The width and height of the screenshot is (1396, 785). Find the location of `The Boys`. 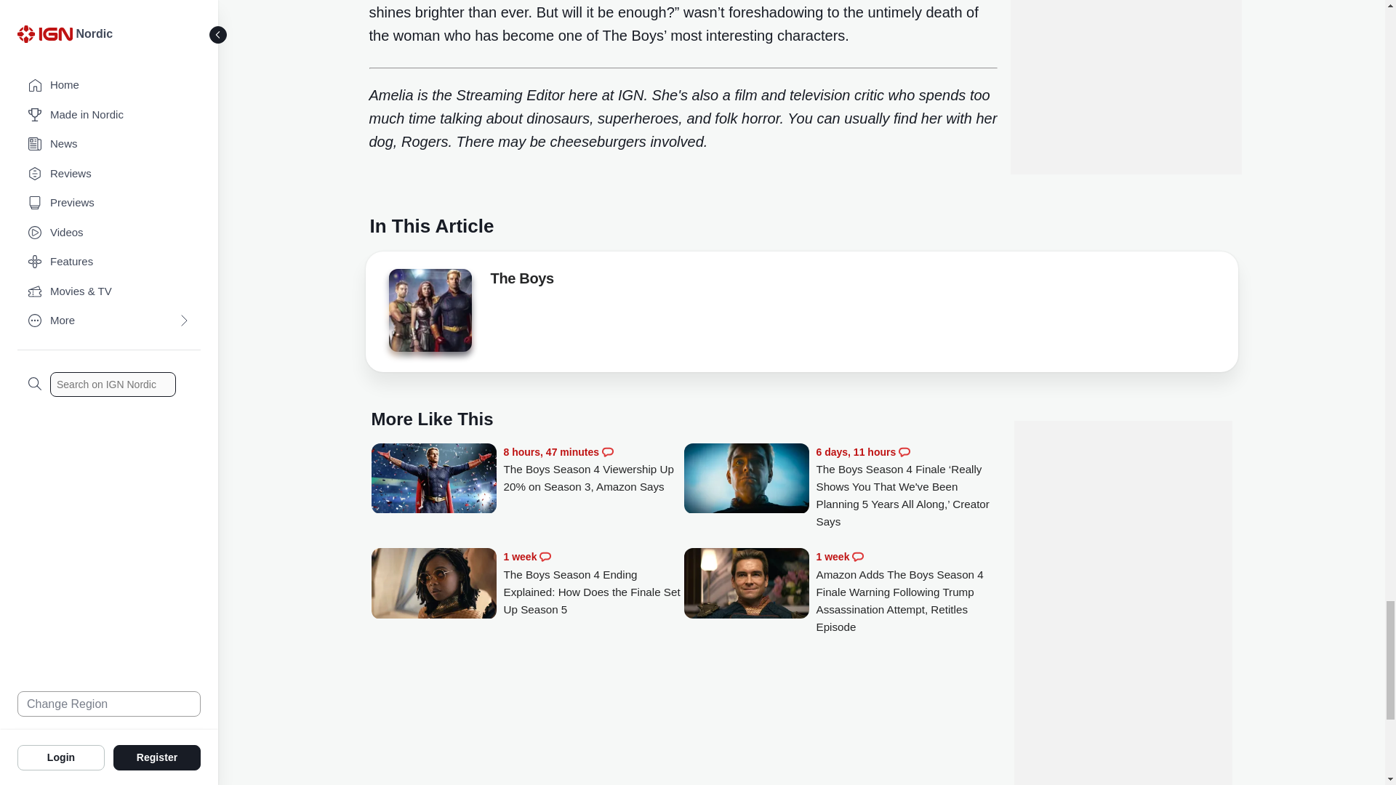

The Boys is located at coordinates (429, 310).